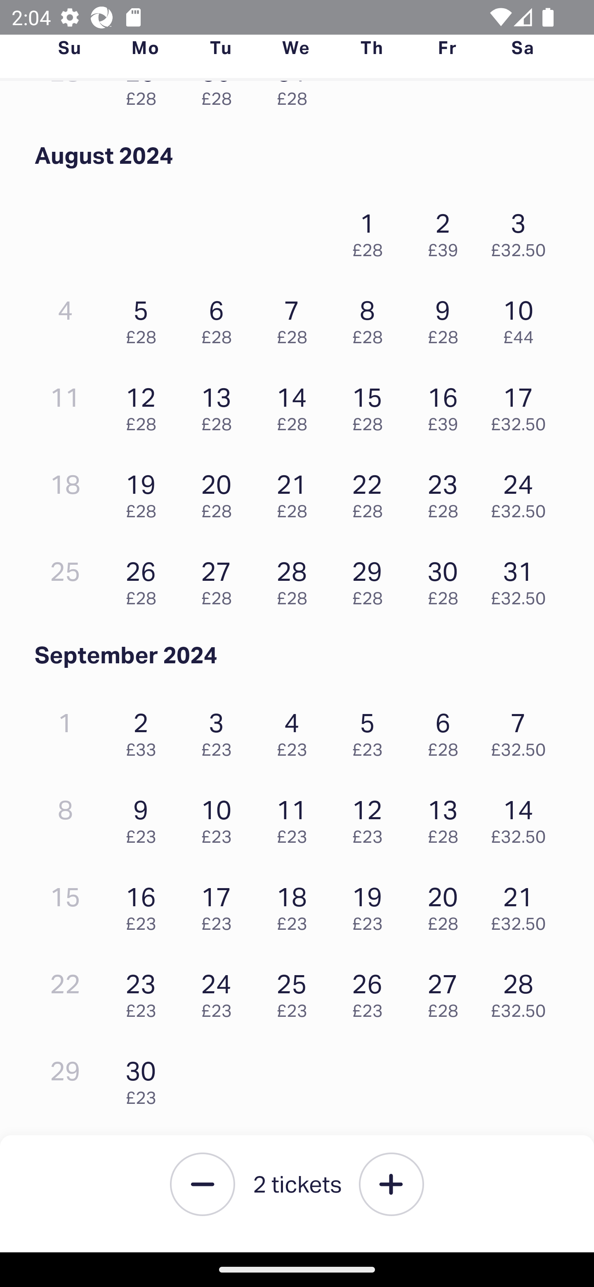 This screenshot has height=1287, width=594. Describe the element at coordinates (220, 818) in the screenshot. I see `10 £23` at that location.